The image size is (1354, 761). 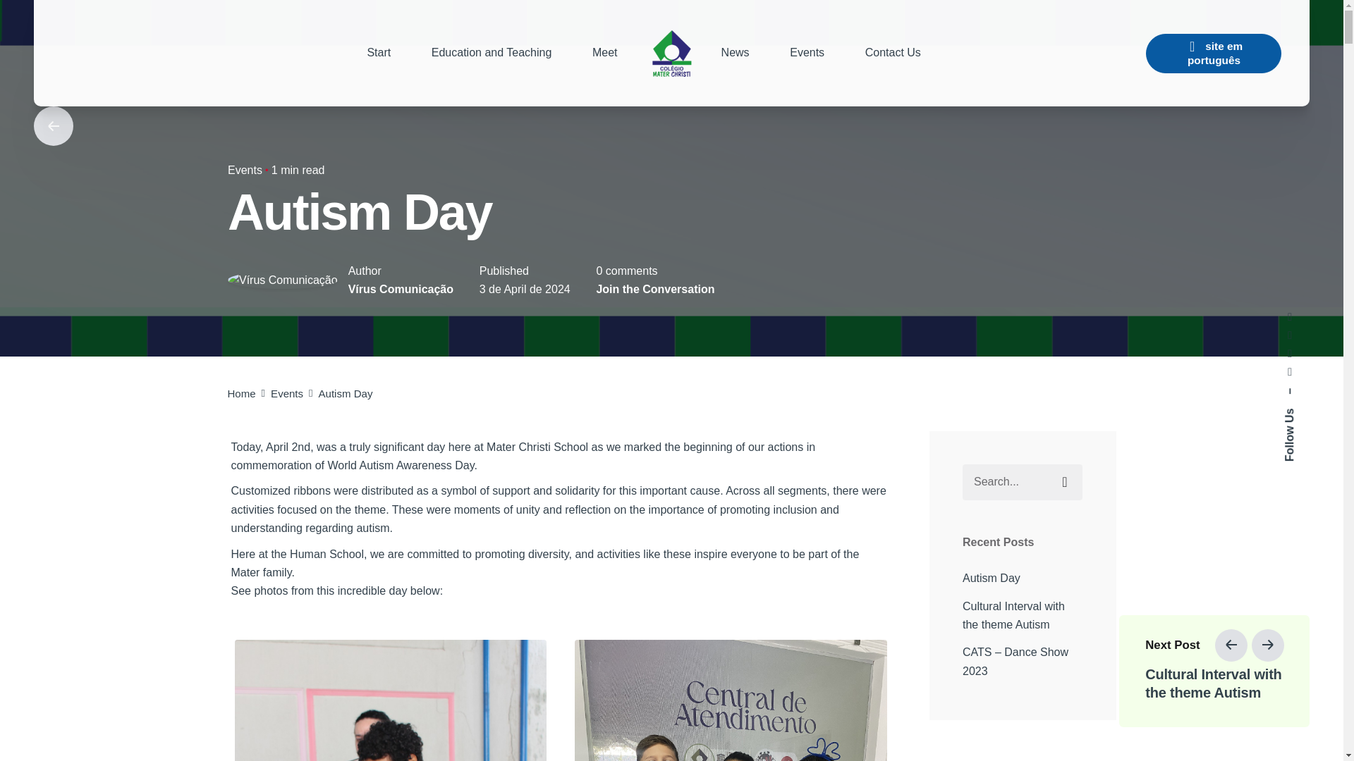 What do you see at coordinates (287, 393) in the screenshot?
I see `Events` at bounding box center [287, 393].